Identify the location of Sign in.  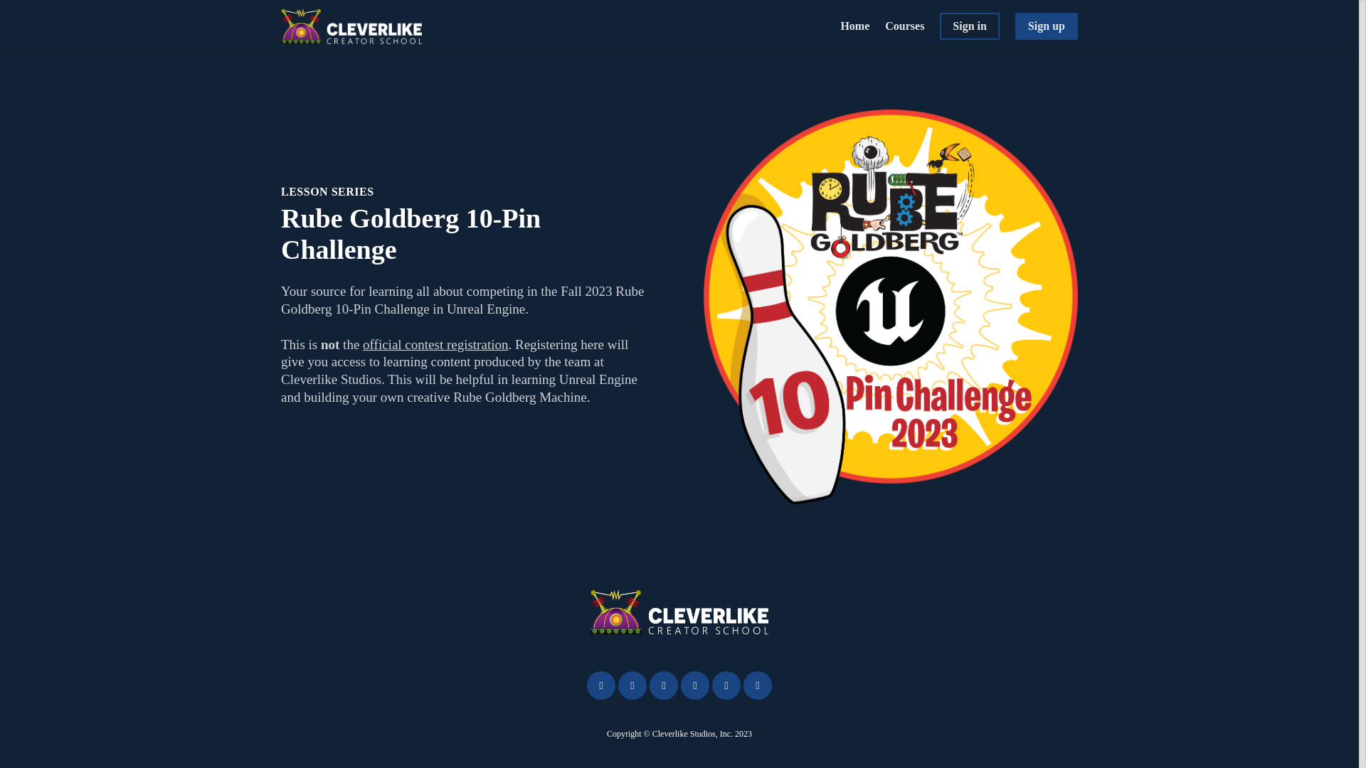
(969, 26).